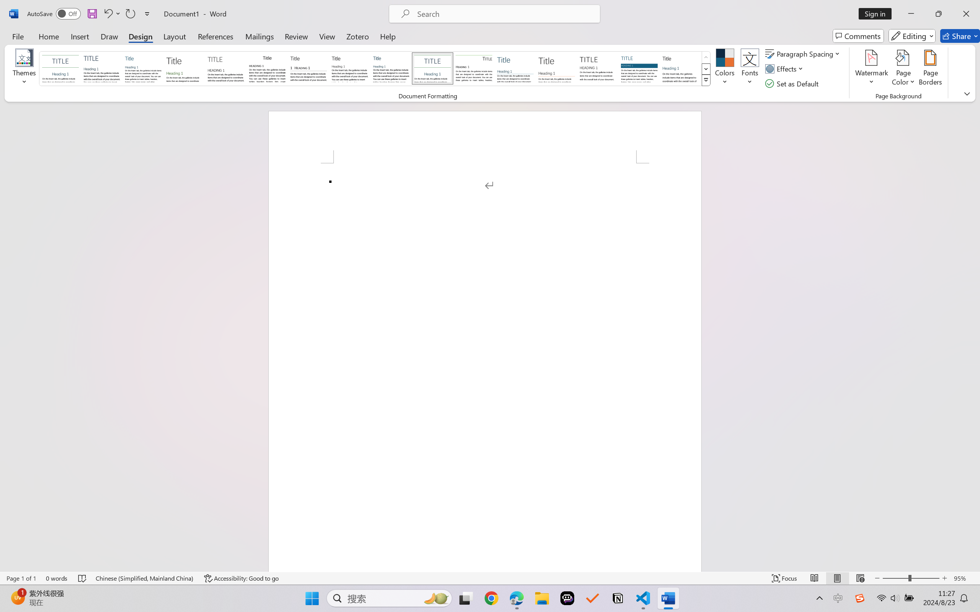 Image resolution: width=980 pixels, height=612 pixels. What do you see at coordinates (112, 14) in the screenshot?
I see `Undo Apply Quick Style Set` at bounding box center [112, 14].